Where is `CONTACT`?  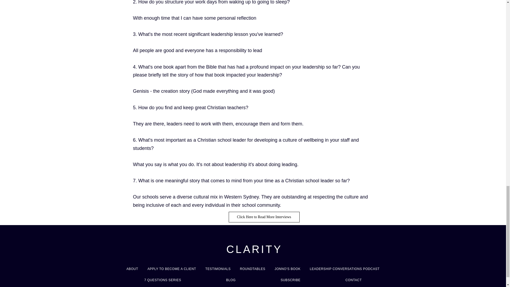 CONTACT is located at coordinates (354, 280).